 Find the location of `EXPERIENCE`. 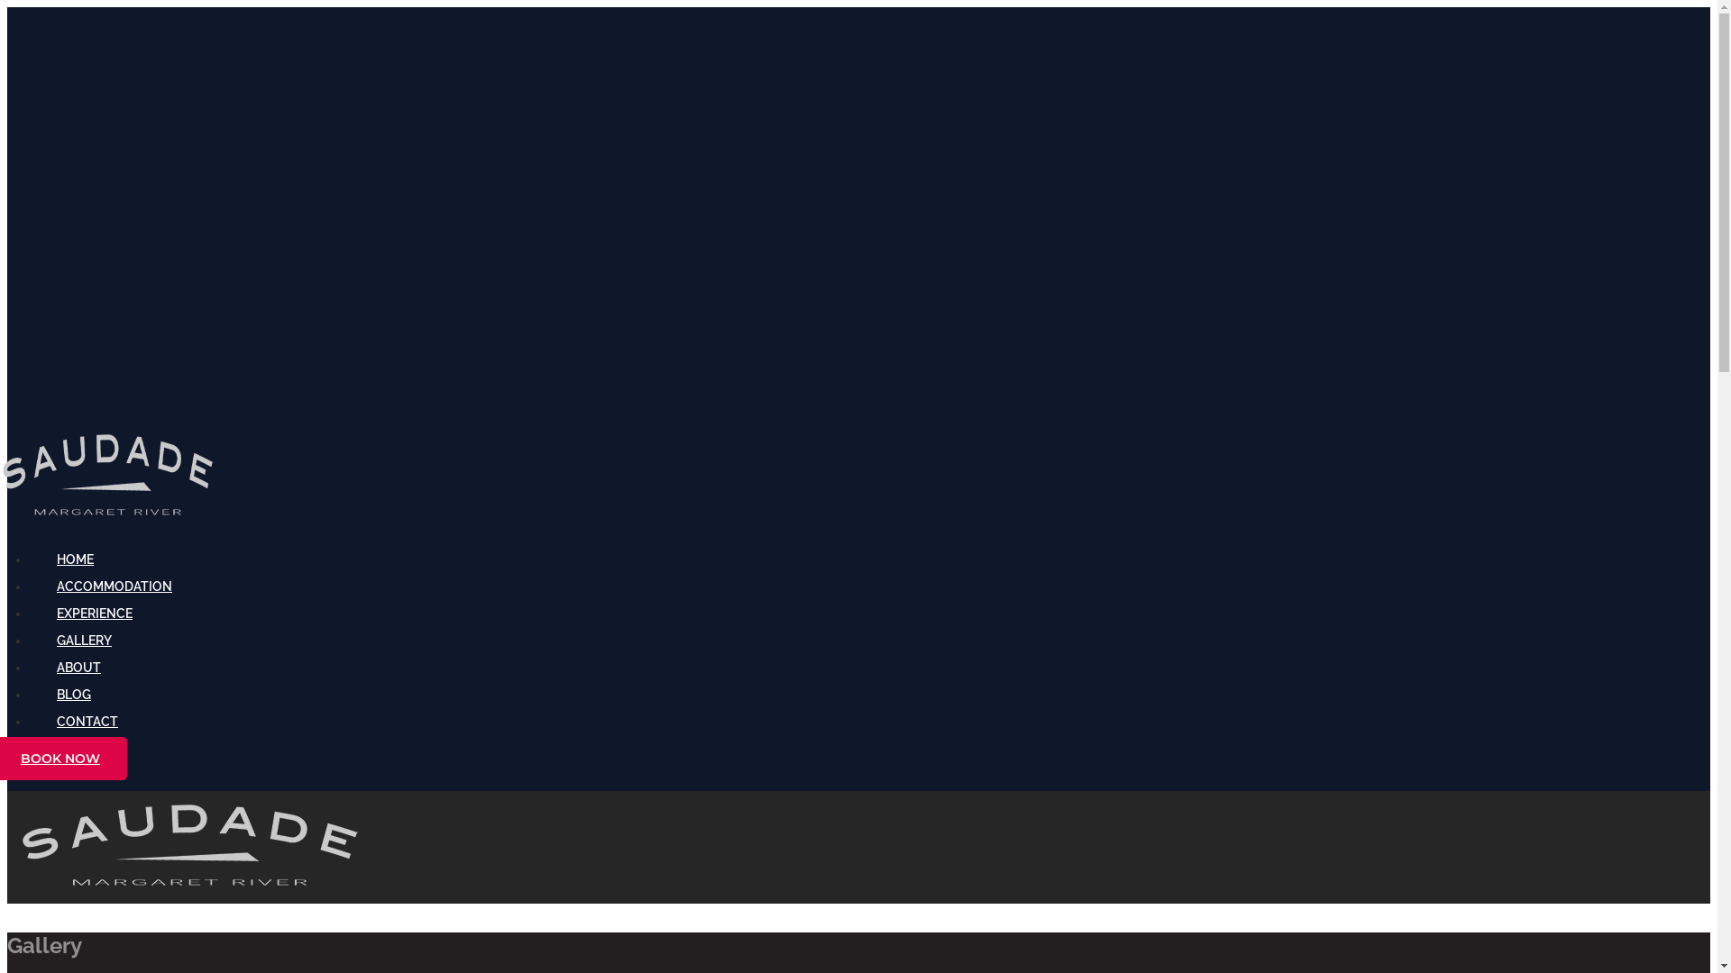

EXPERIENCE is located at coordinates (95, 614).